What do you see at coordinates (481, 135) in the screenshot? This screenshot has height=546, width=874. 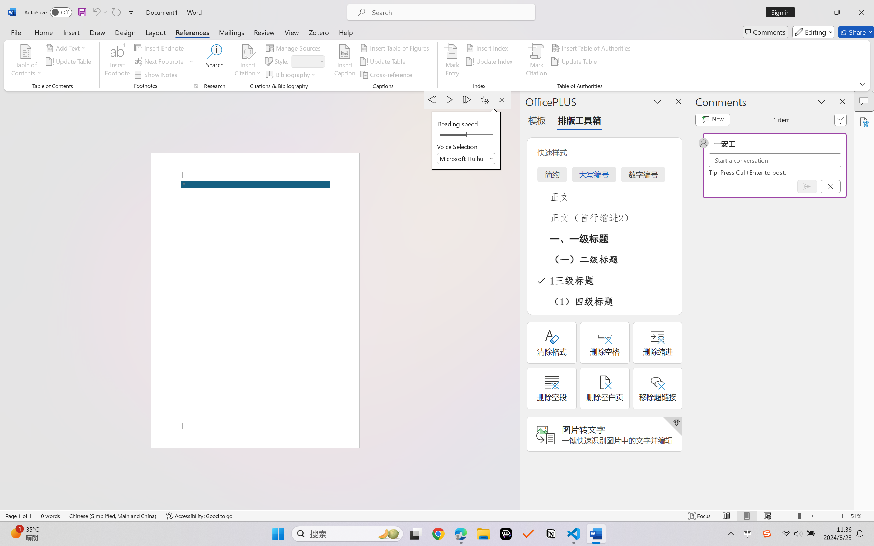 I see `Page right` at bounding box center [481, 135].